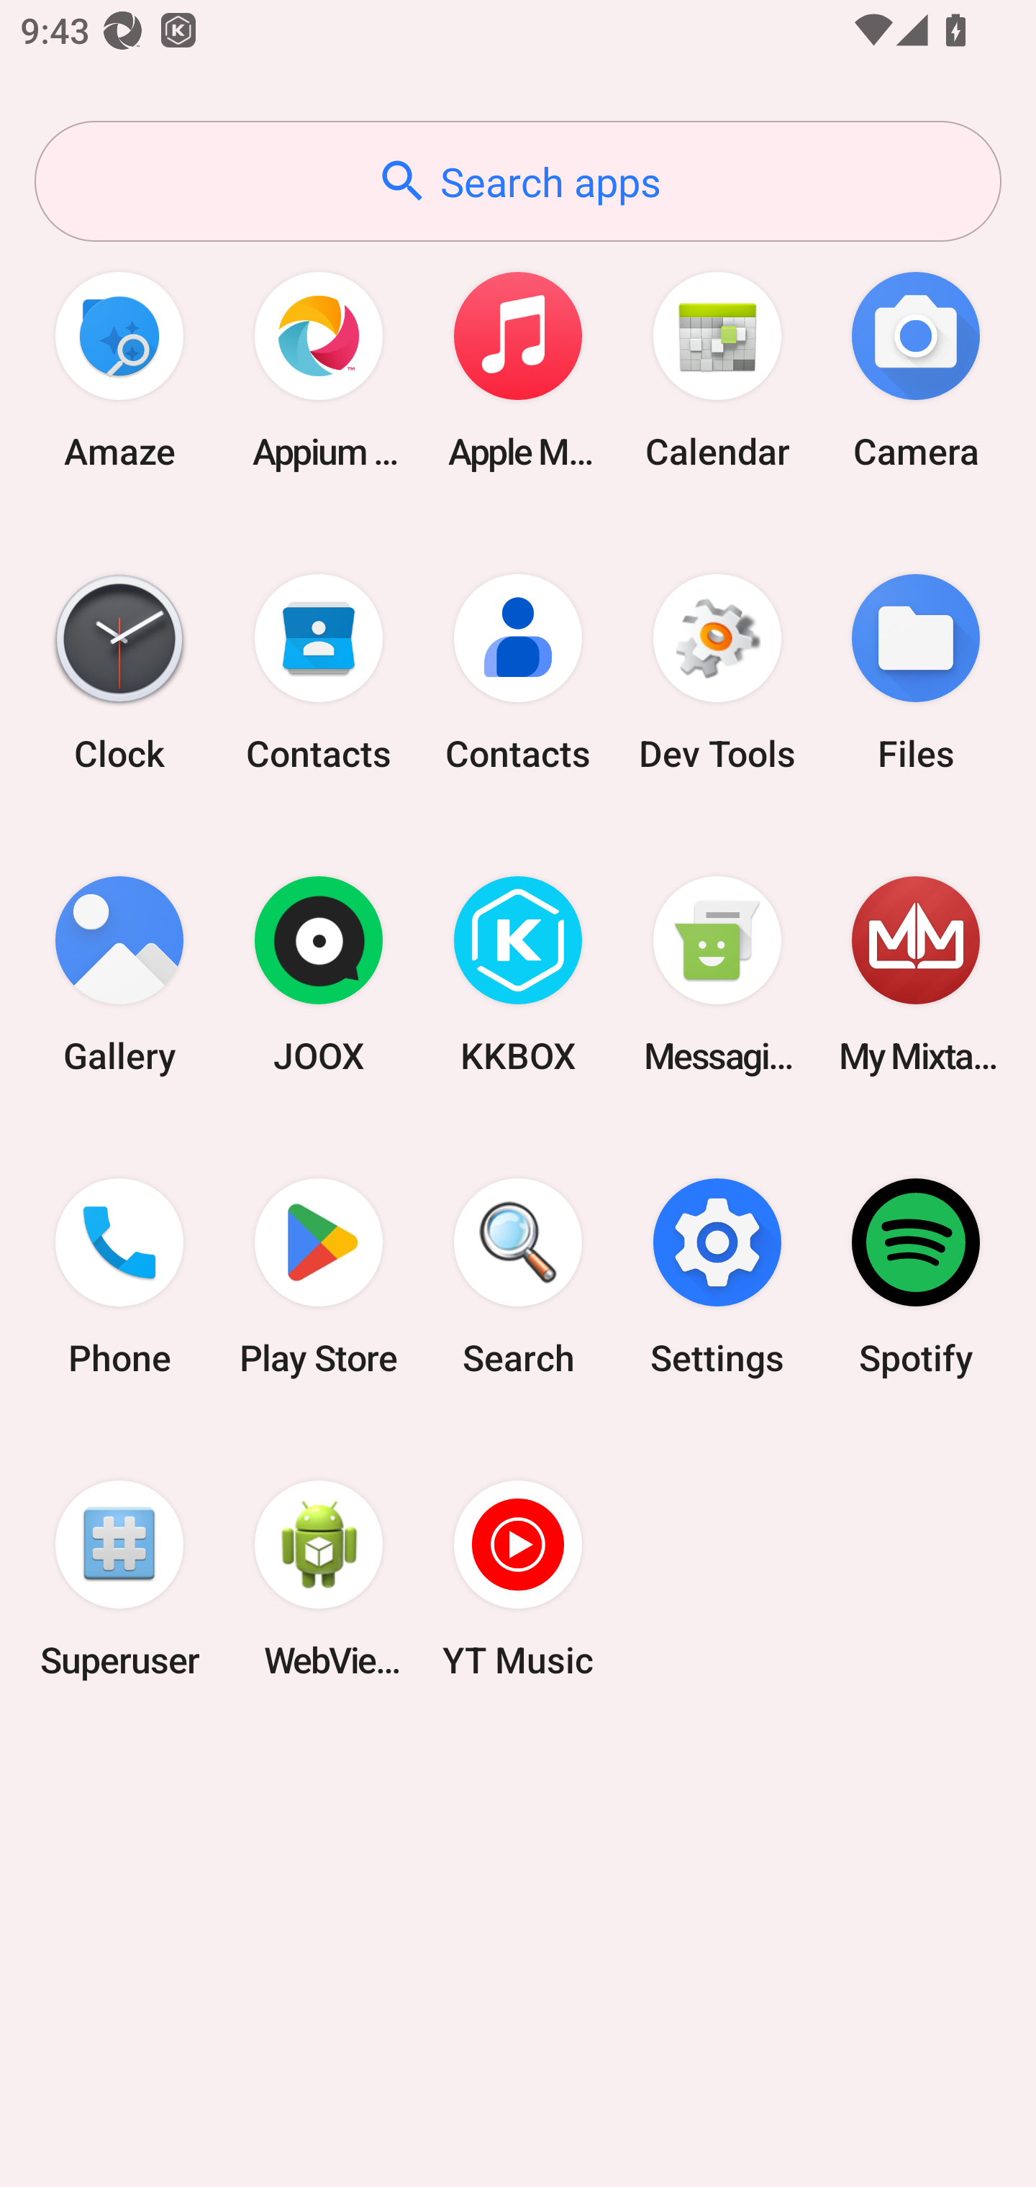 Image resolution: width=1036 pixels, height=2187 pixels. What do you see at coordinates (916, 976) in the screenshot?
I see `My Mixtapez` at bounding box center [916, 976].